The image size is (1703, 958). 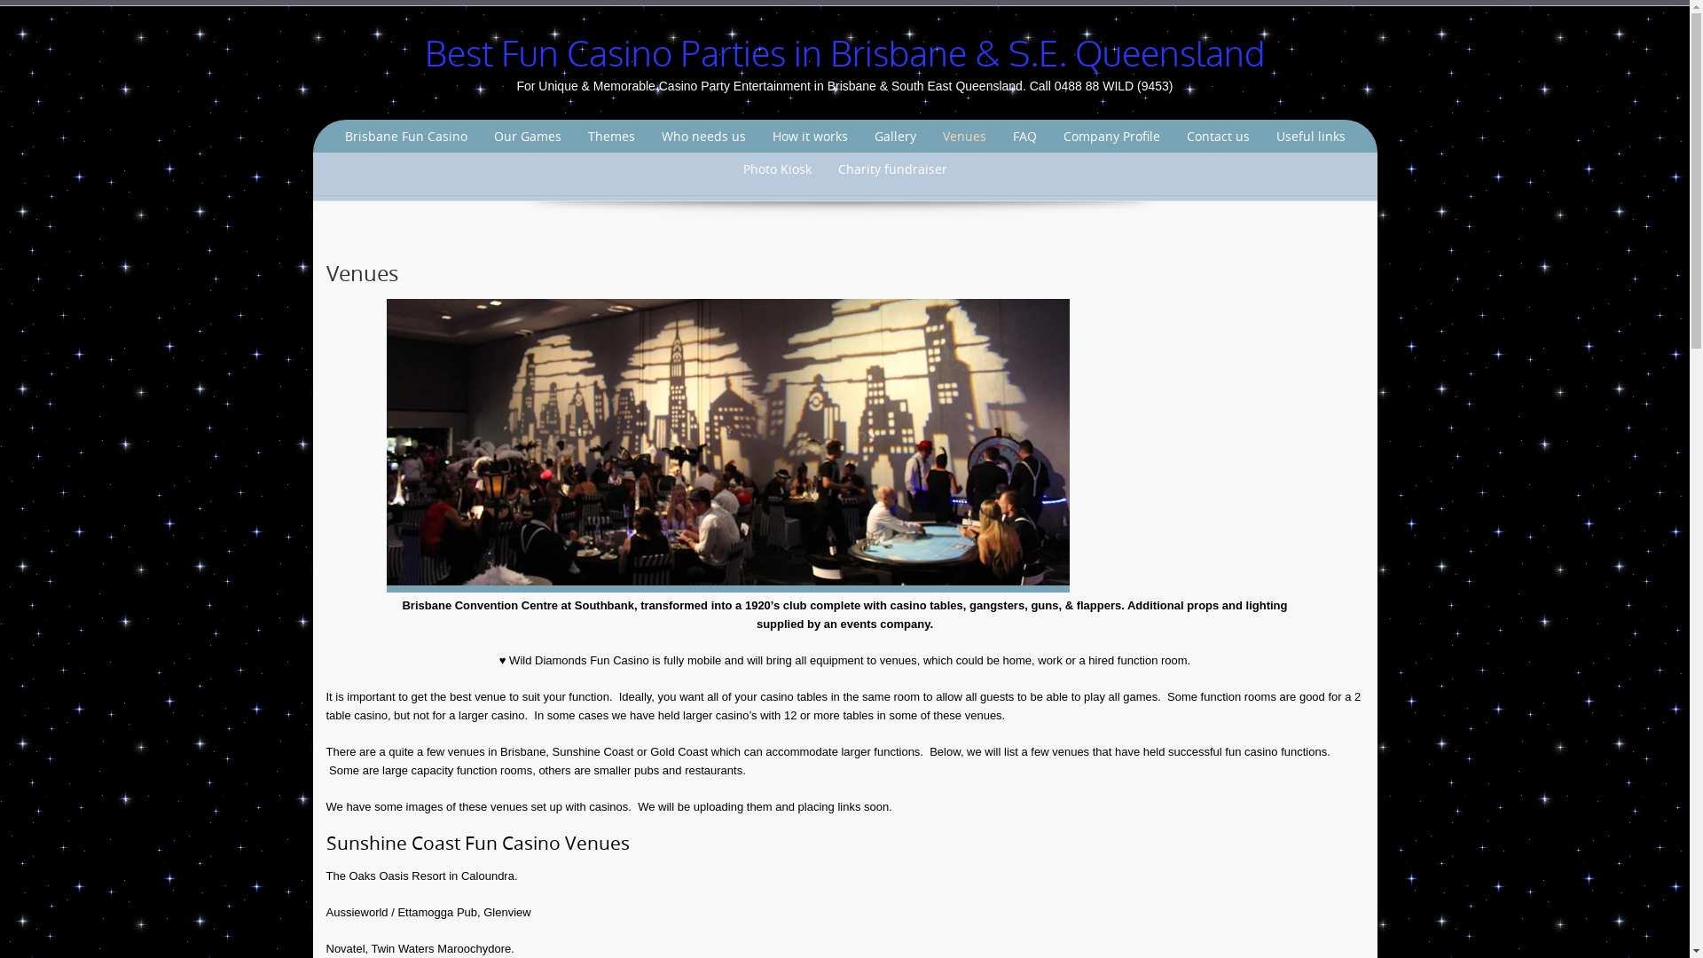 What do you see at coordinates (406, 137) in the screenshot?
I see `Brisbane Fun Casino` at bounding box center [406, 137].